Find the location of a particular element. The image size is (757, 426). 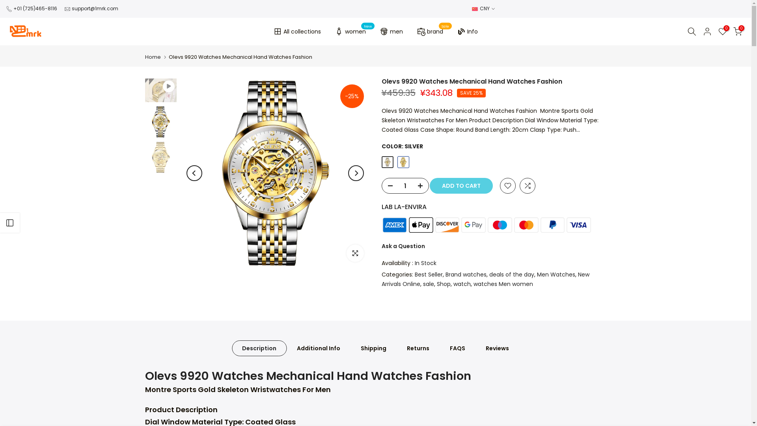

watch is located at coordinates (462, 284).